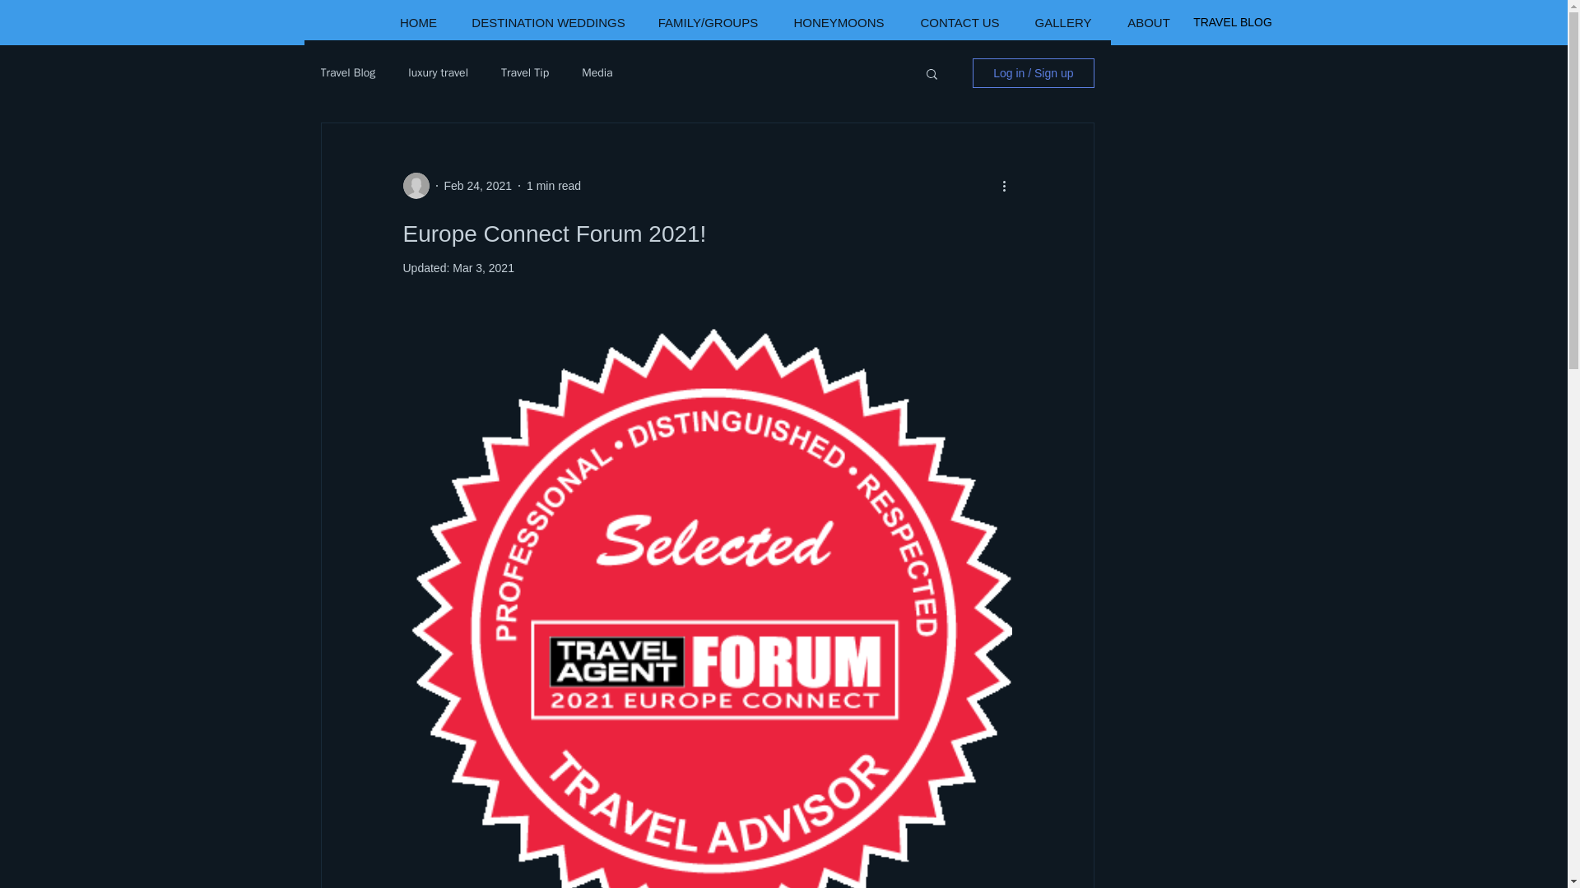 Image resolution: width=1580 pixels, height=888 pixels. What do you see at coordinates (1233, 22) in the screenshot?
I see `TRAVEL BLOG` at bounding box center [1233, 22].